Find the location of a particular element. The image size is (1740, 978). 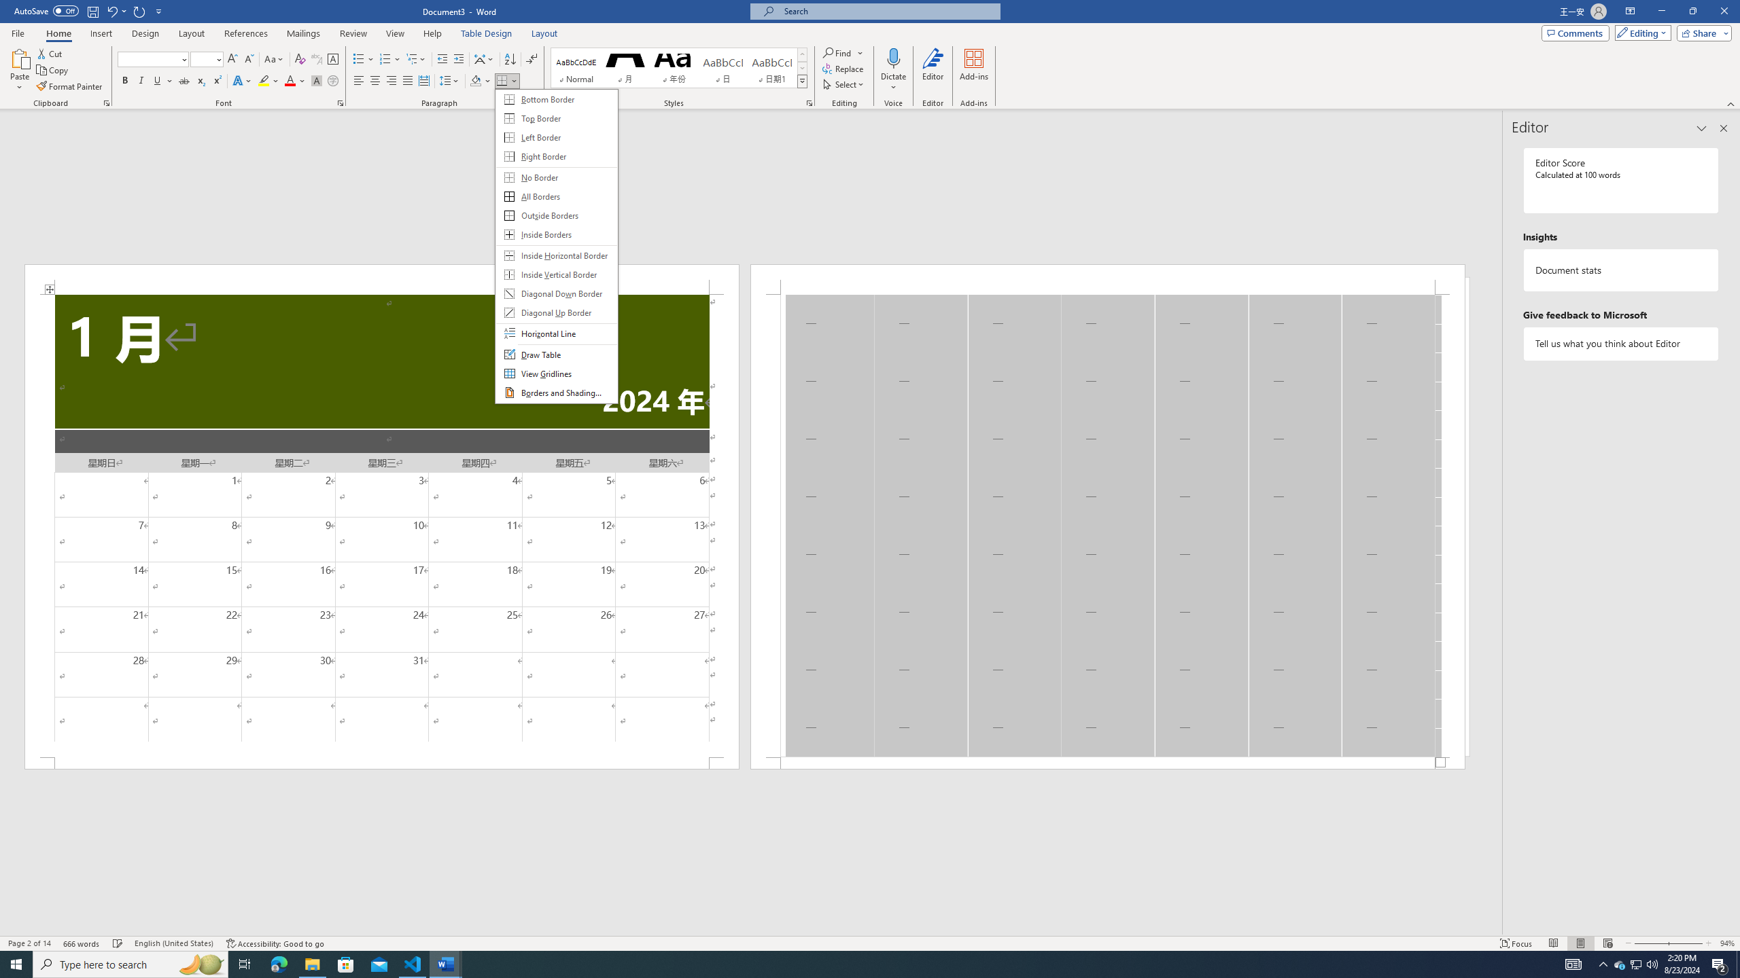

Document statistics is located at coordinates (1622, 270).